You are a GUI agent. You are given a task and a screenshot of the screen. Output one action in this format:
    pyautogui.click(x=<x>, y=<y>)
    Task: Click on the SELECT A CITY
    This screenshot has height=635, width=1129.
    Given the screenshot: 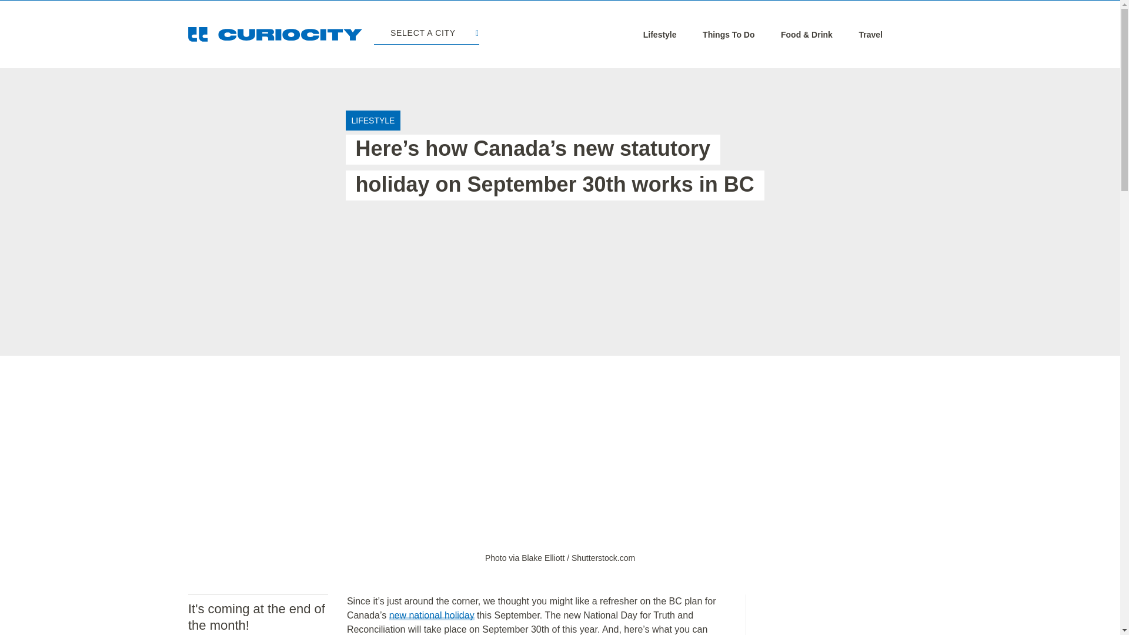 What is the action you would take?
    pyautogui.click(x=426, y=34)
    